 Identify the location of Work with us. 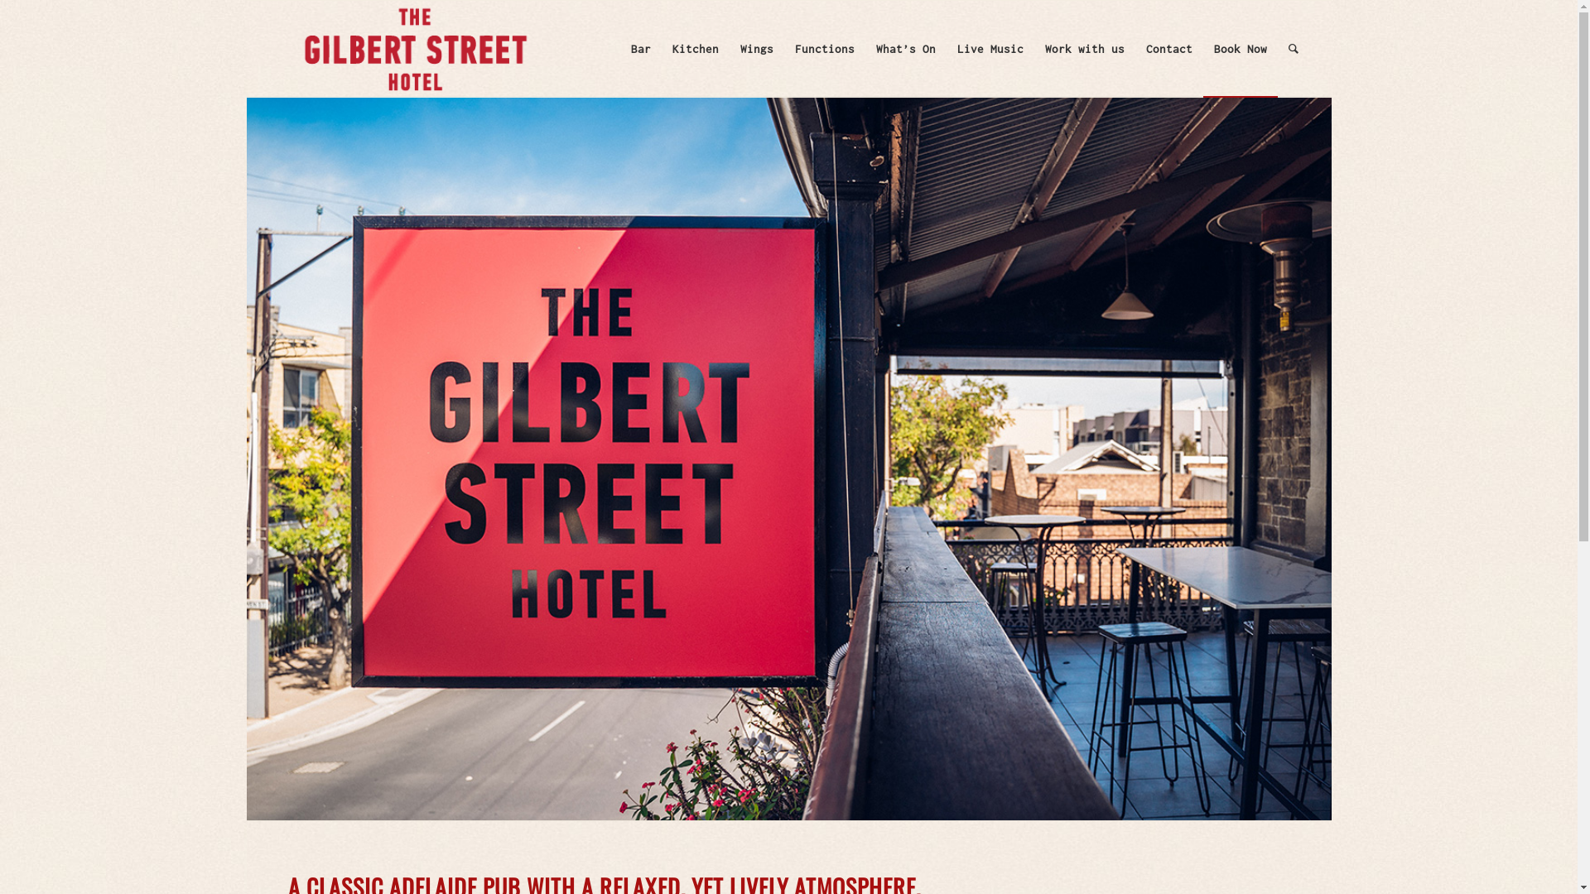
(1085, 49).